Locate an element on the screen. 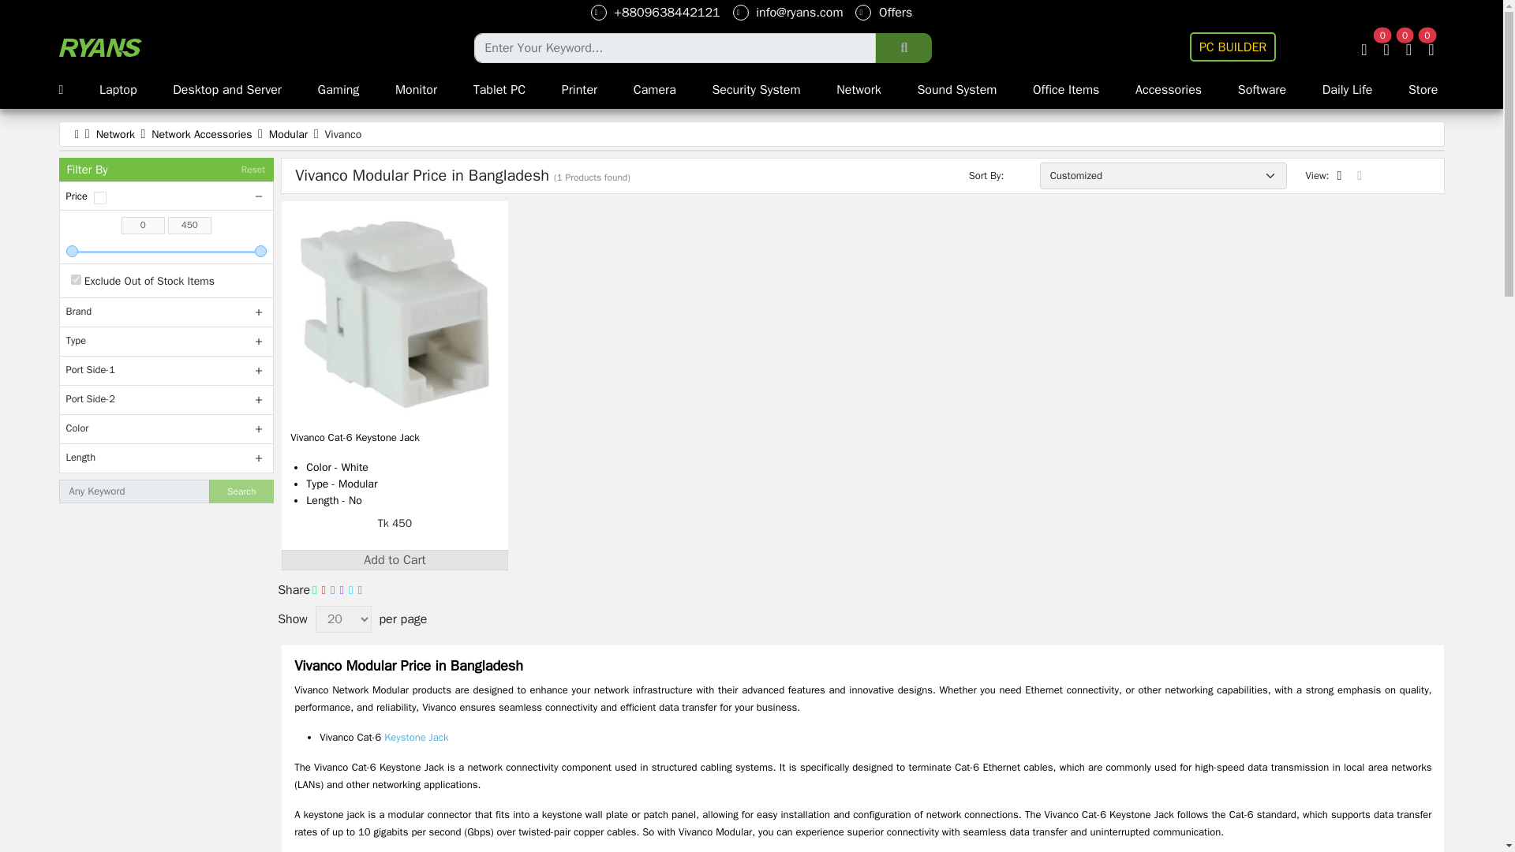 The image size is (1515, 852).   Offers is located at coordinates (883, 13).